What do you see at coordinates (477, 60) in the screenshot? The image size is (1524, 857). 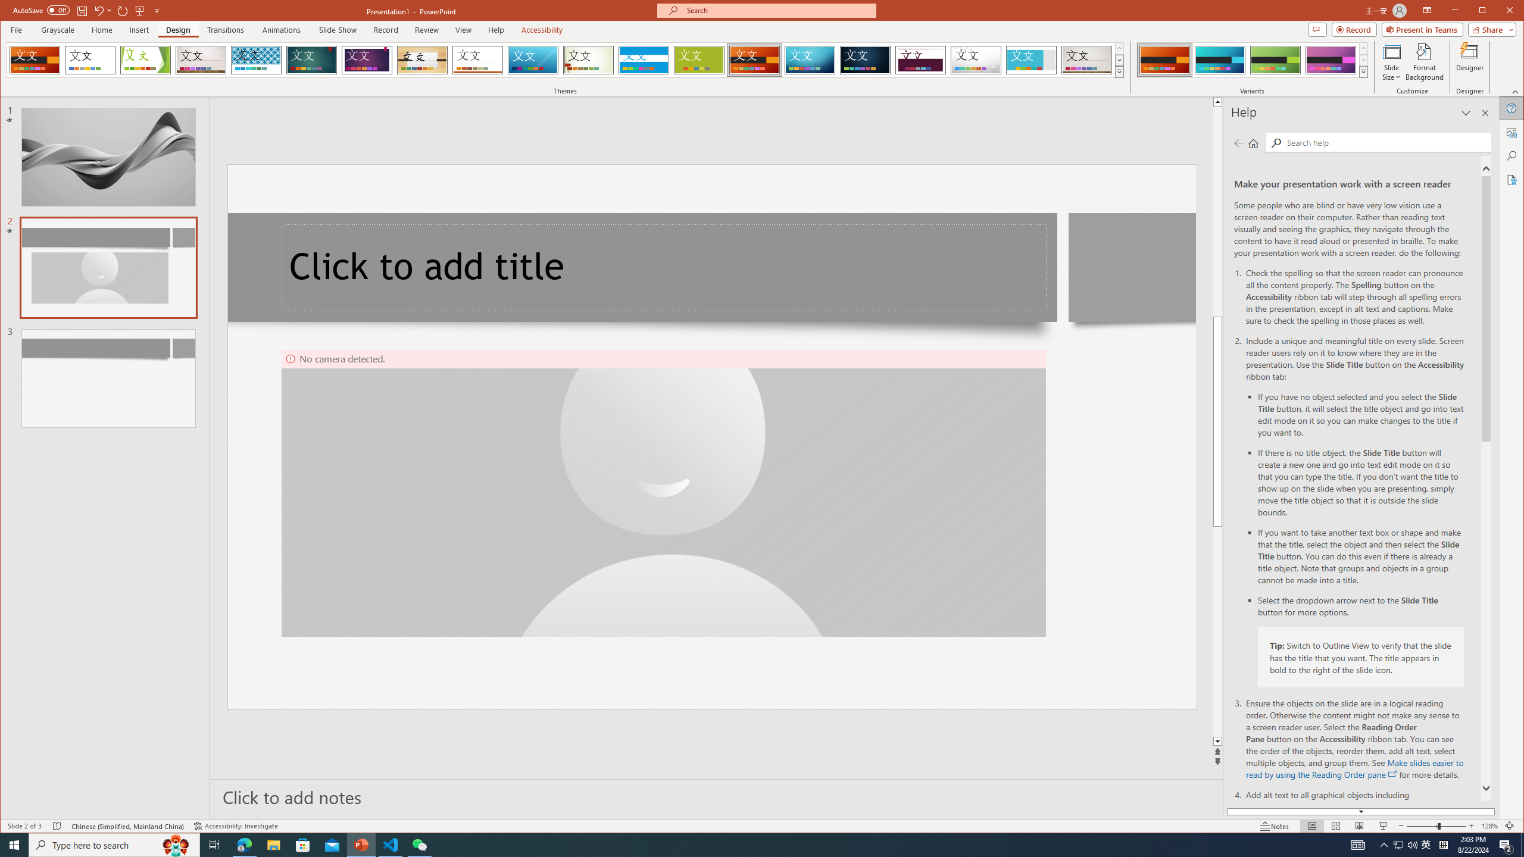 I see `Retrospect` at bounding box center [477, 60].